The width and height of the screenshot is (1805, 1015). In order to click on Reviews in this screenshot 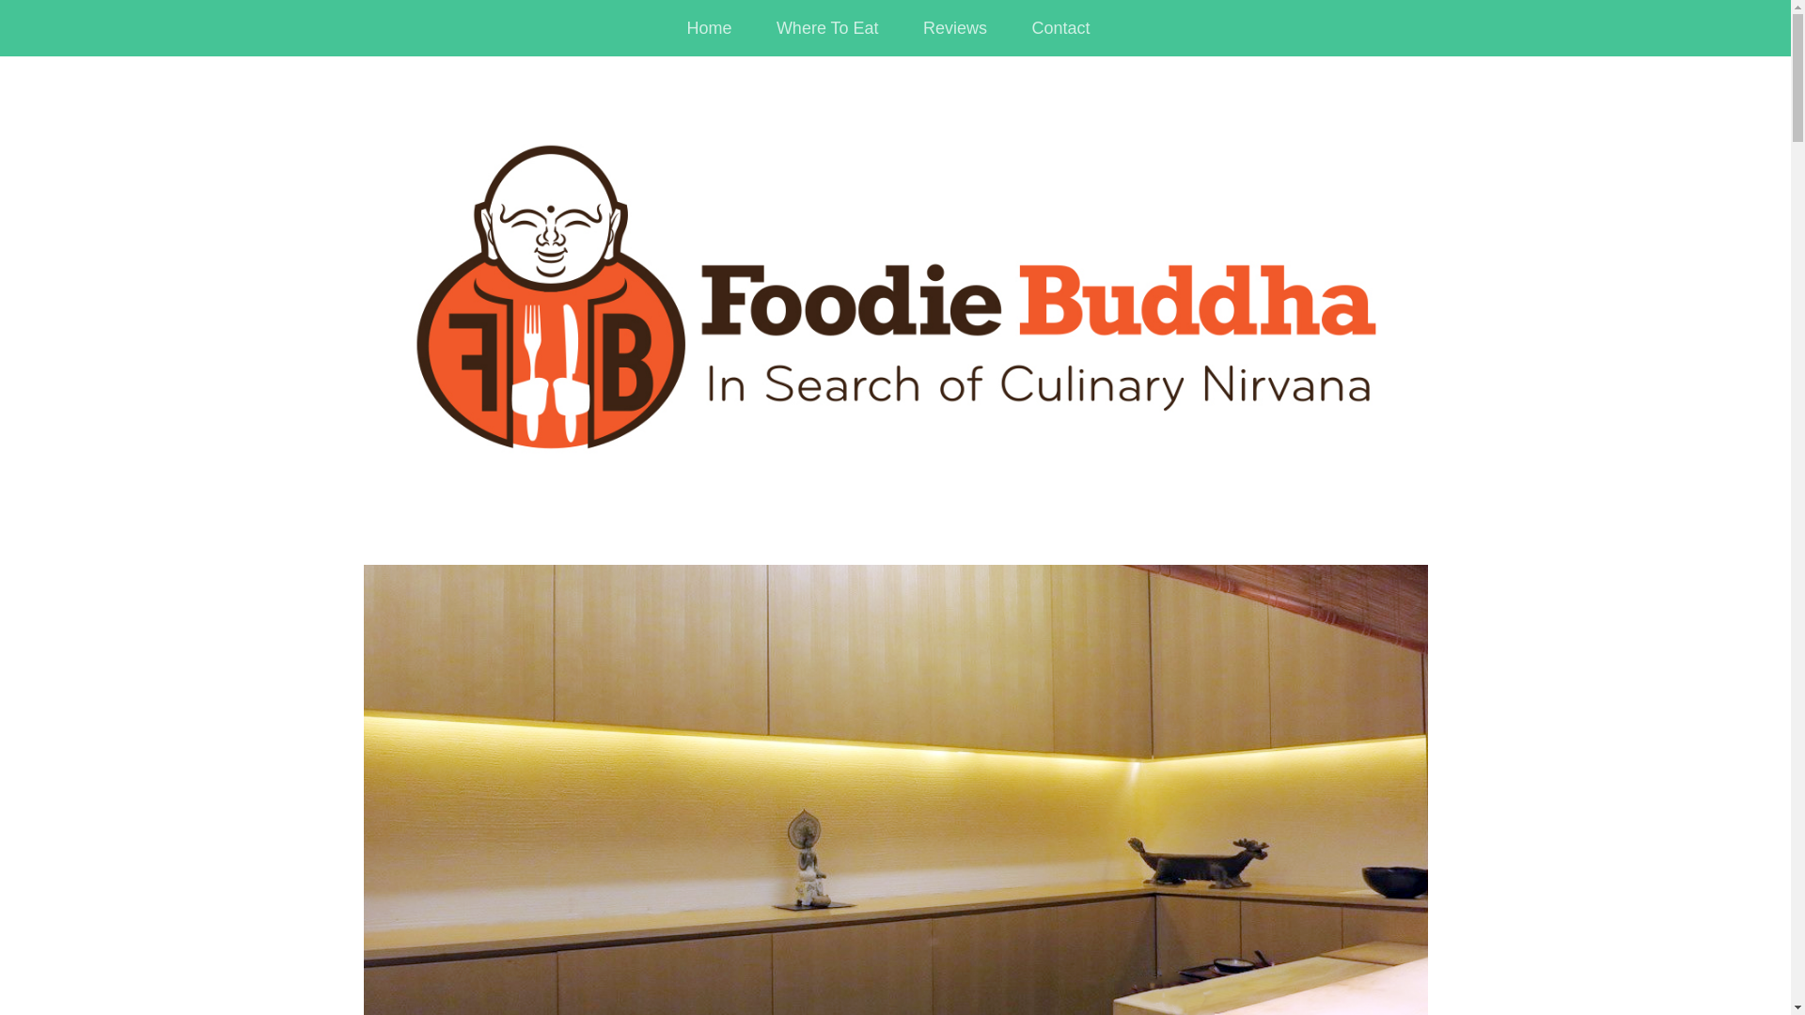, I will do `click(954, 28)`.